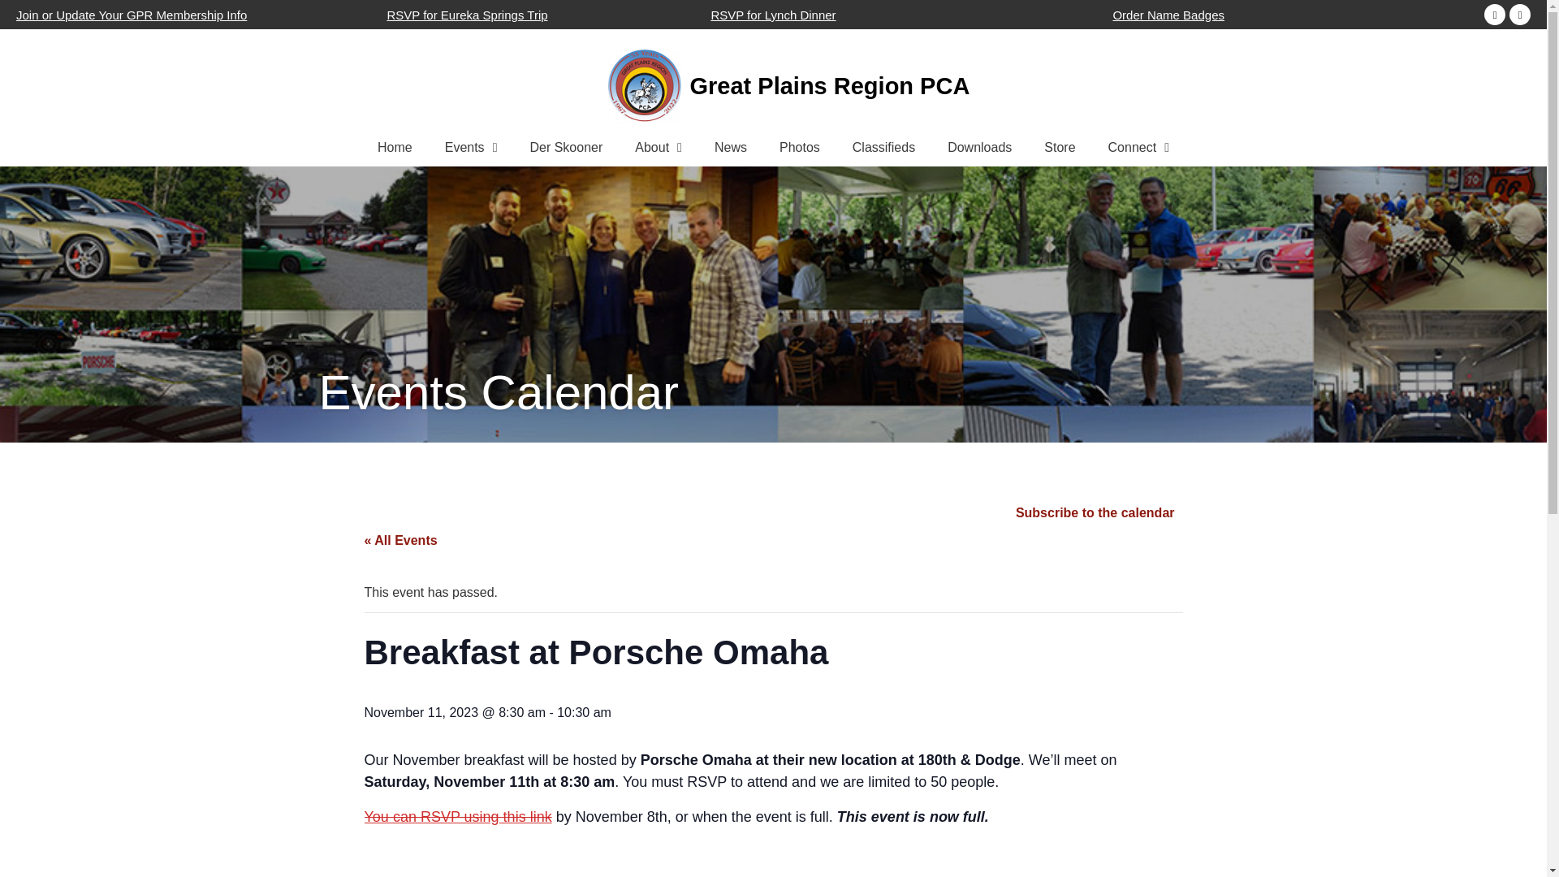  Describe the element at coordinates (1168, 15) in the screenshot. I see `Order Name Badges` at that location.